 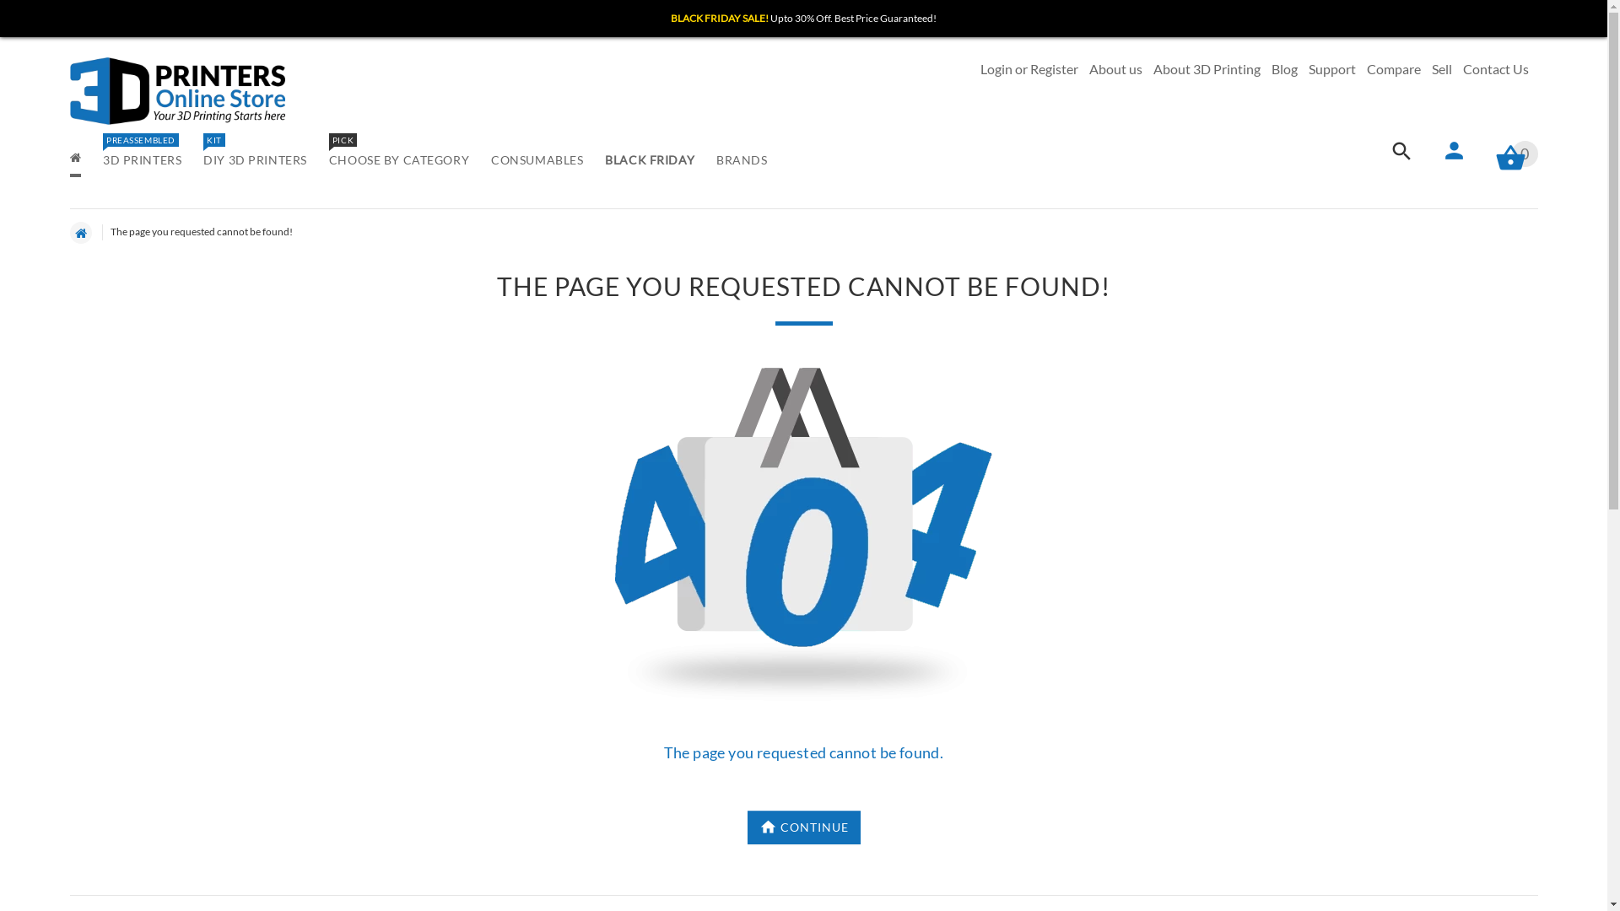 I want to click on 3D Printers Online Store, so click(x=177, y=91).